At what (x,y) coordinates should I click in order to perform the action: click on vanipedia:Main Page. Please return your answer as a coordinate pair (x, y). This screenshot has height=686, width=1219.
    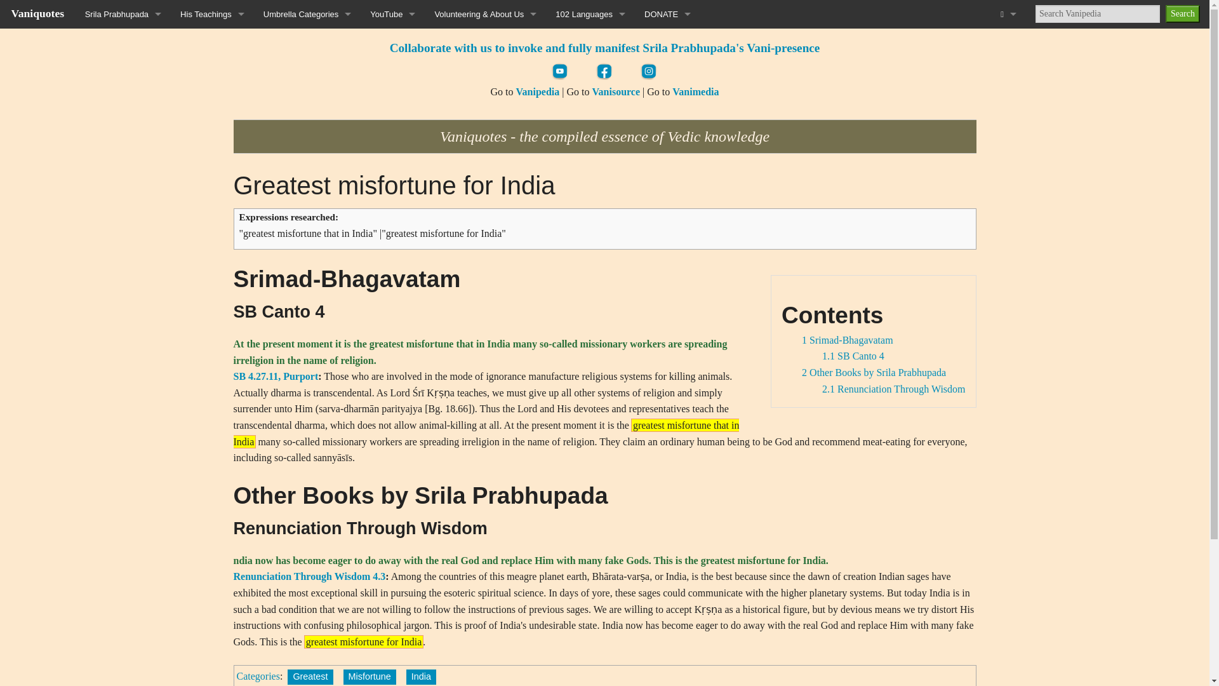
    Looking at the image, I should click on (537, 91).